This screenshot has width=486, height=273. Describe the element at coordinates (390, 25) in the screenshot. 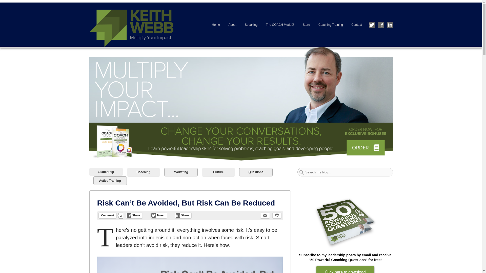

I see `Connect with me on LinkedIn` at that location.